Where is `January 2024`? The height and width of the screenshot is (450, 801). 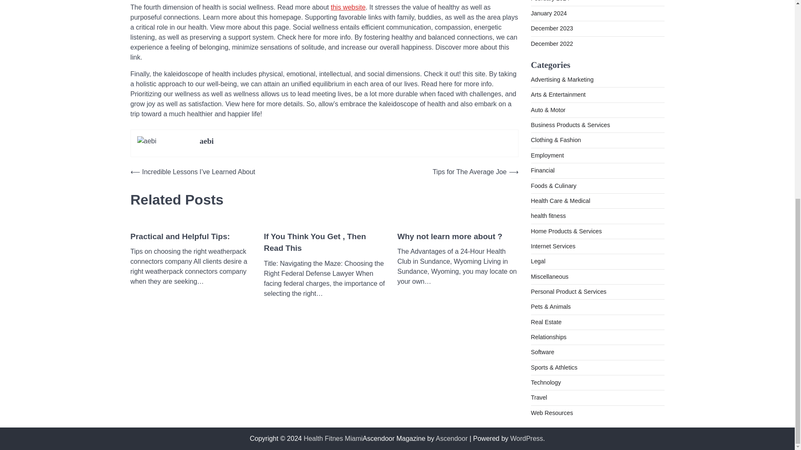
January 2024 is located at coordinates (548, 13).